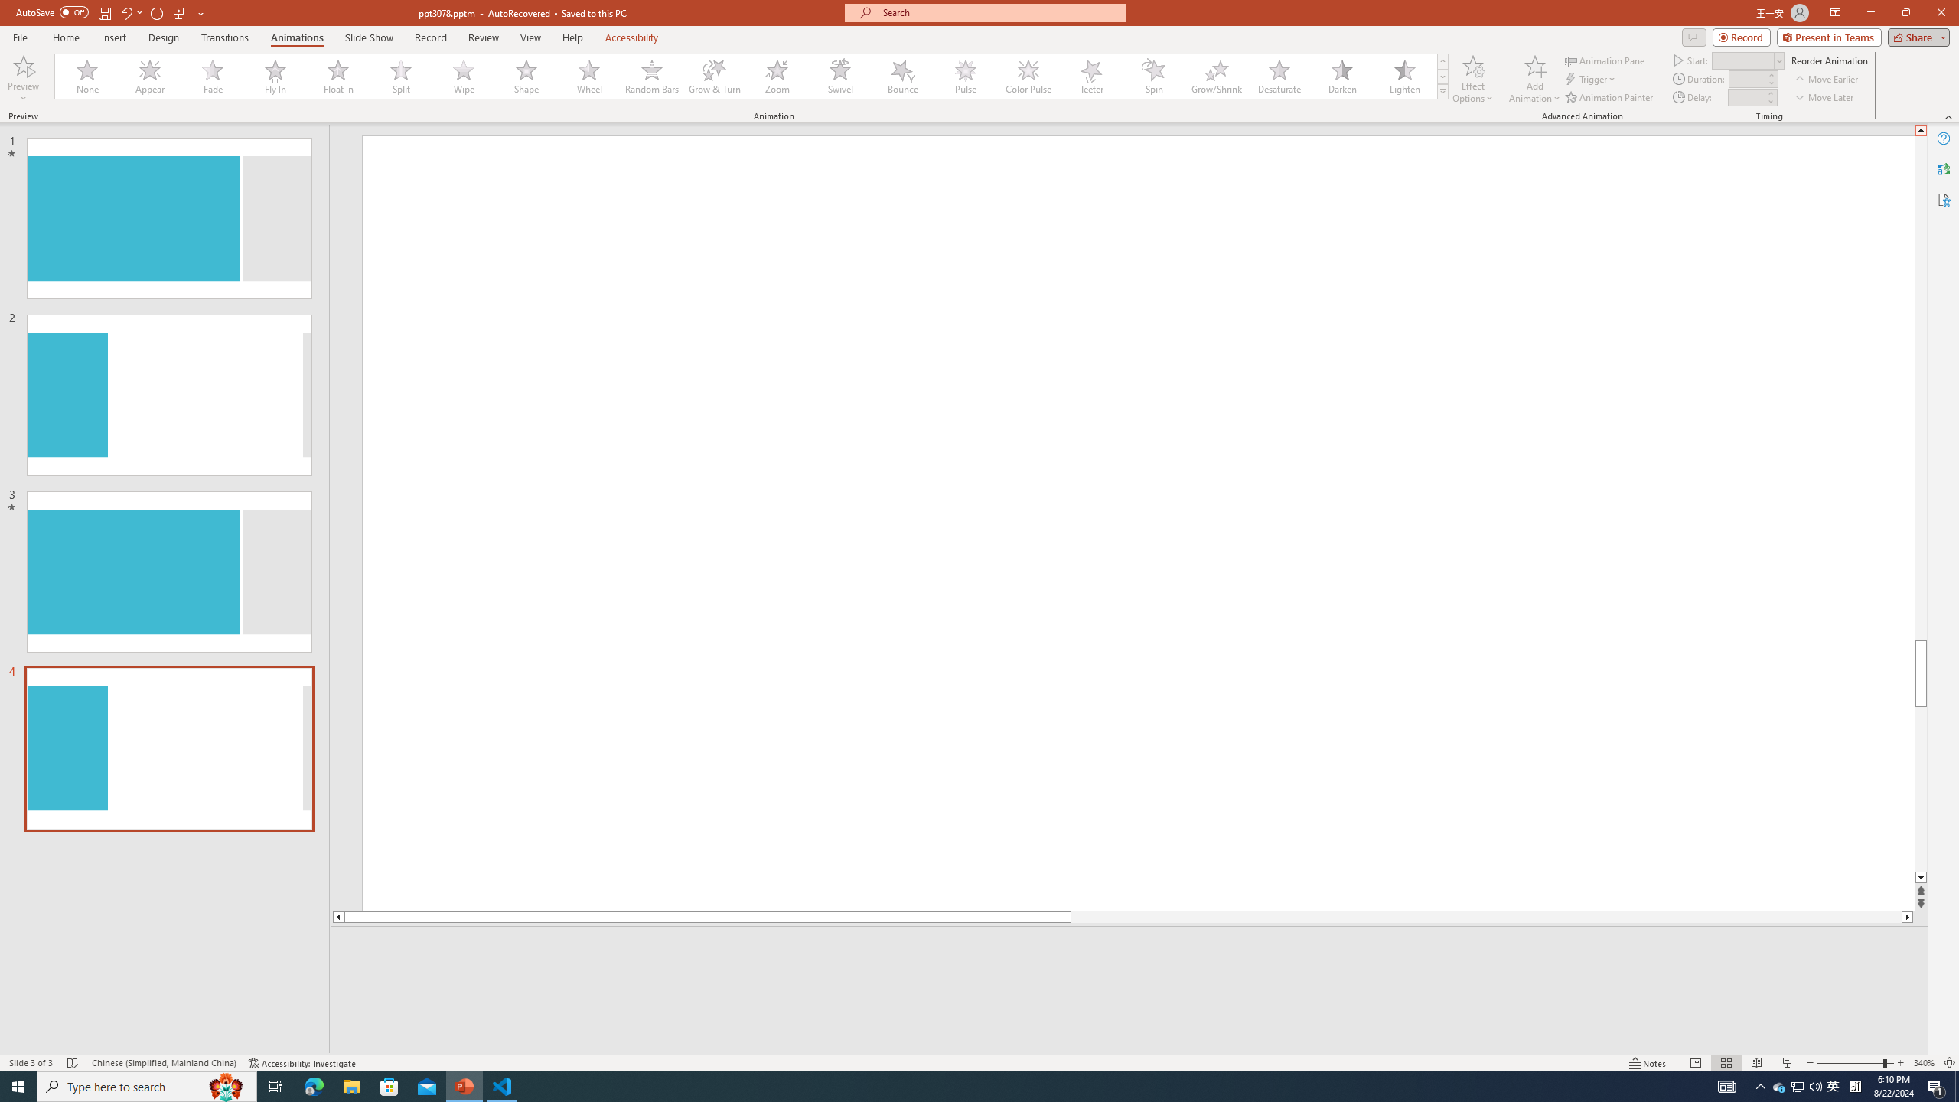  I want to click on Animation Painter, so click(1610, 98).